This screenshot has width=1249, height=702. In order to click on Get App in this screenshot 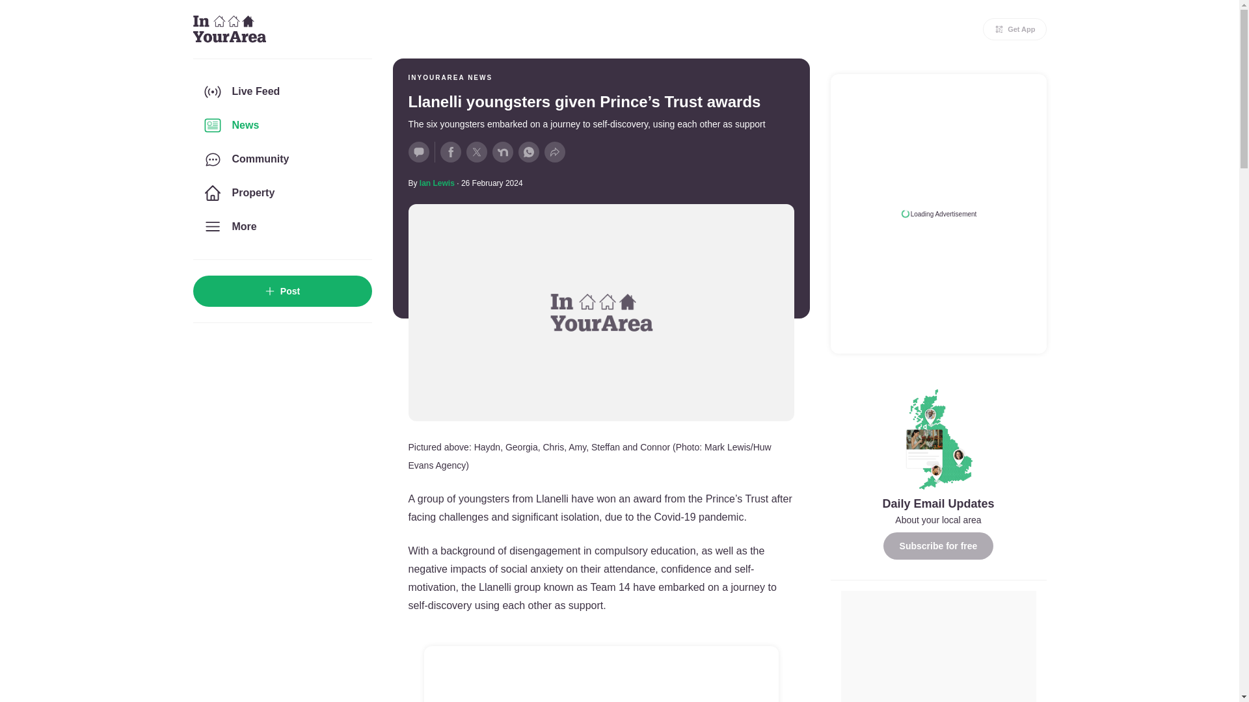, I will do `click(1015, 29)`.